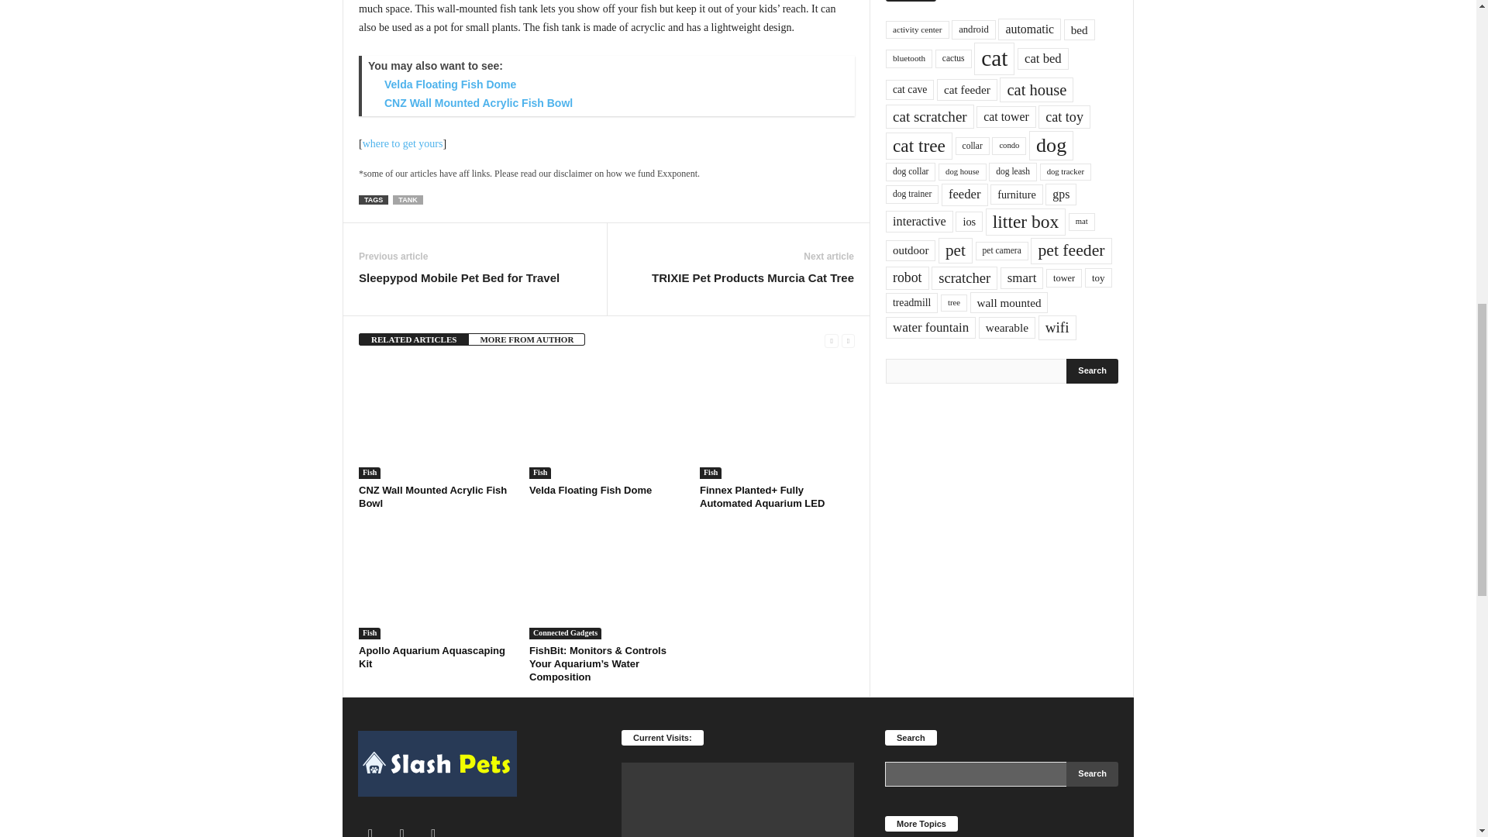 This screenshot has height=837, width=1488. I want to click on Search, so click(1093, 370).